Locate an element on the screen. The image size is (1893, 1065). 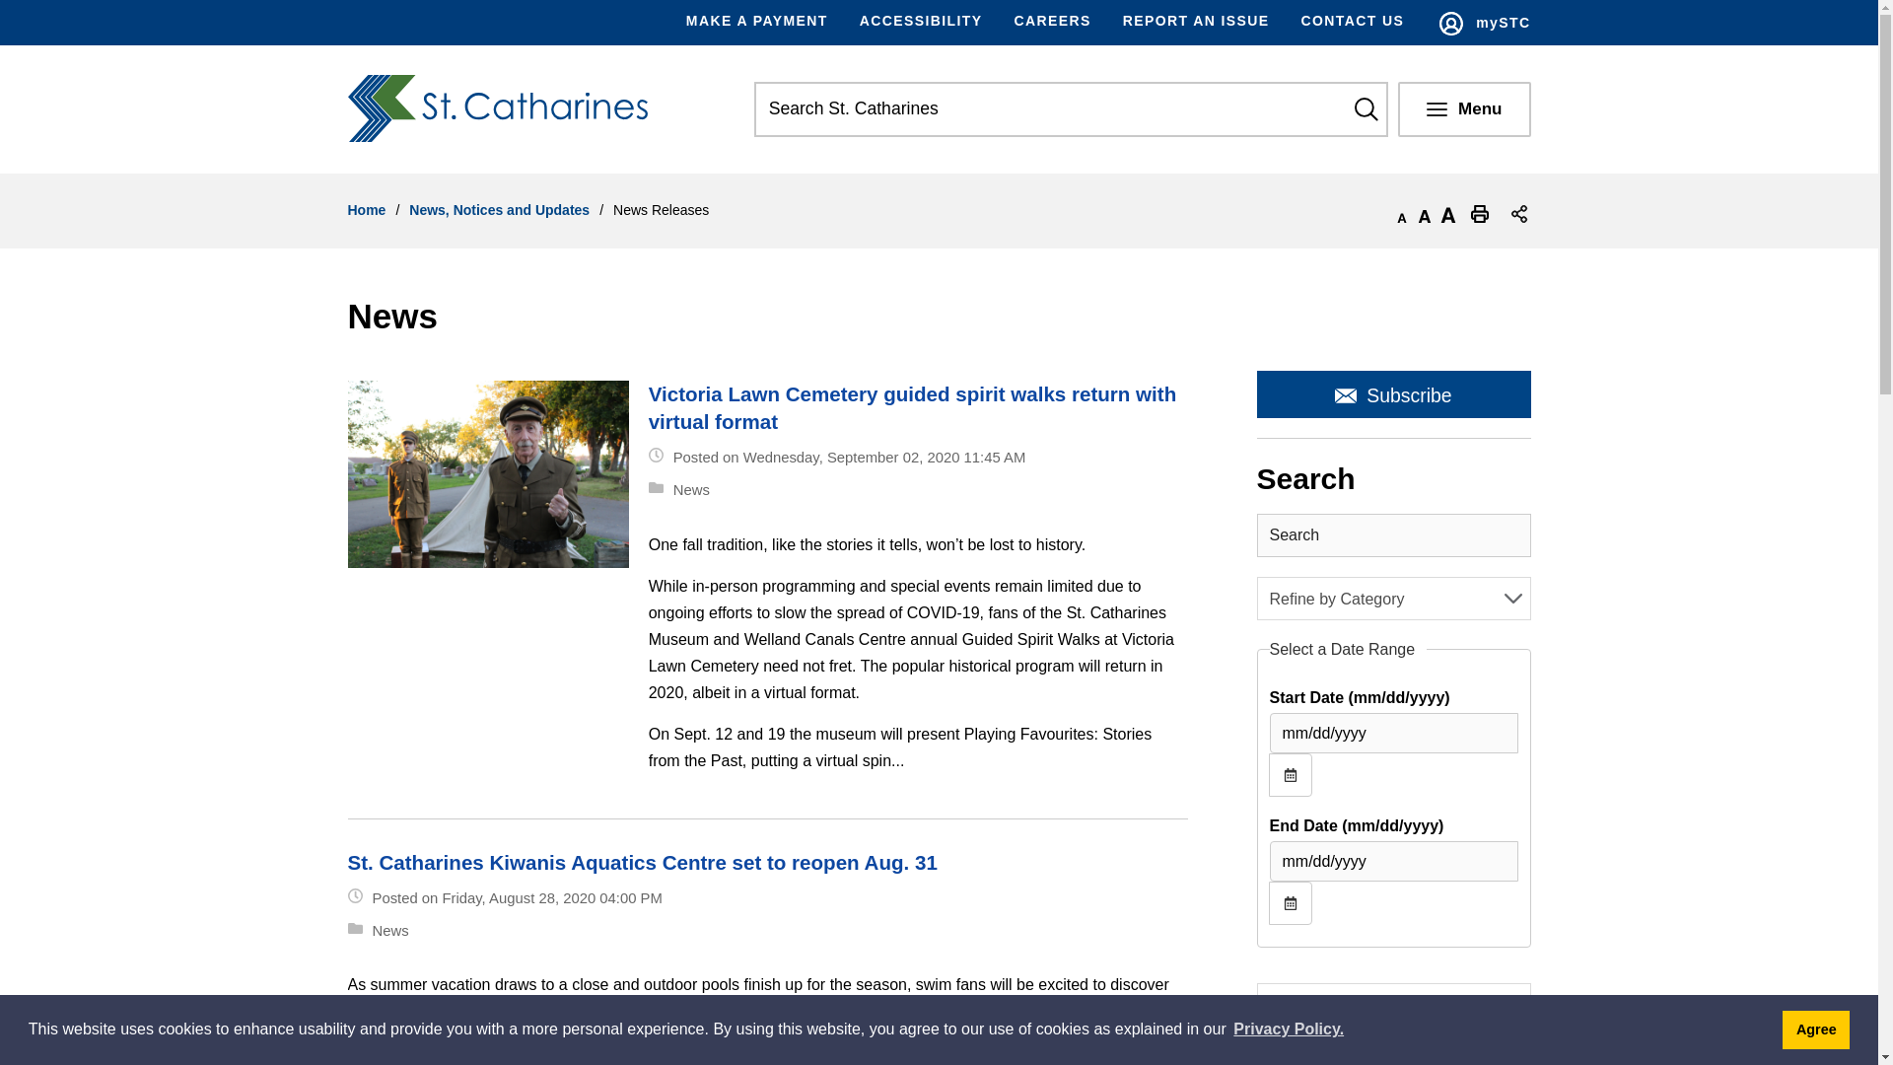
ACCESSIBILITY is located at coordinates (921, 22).